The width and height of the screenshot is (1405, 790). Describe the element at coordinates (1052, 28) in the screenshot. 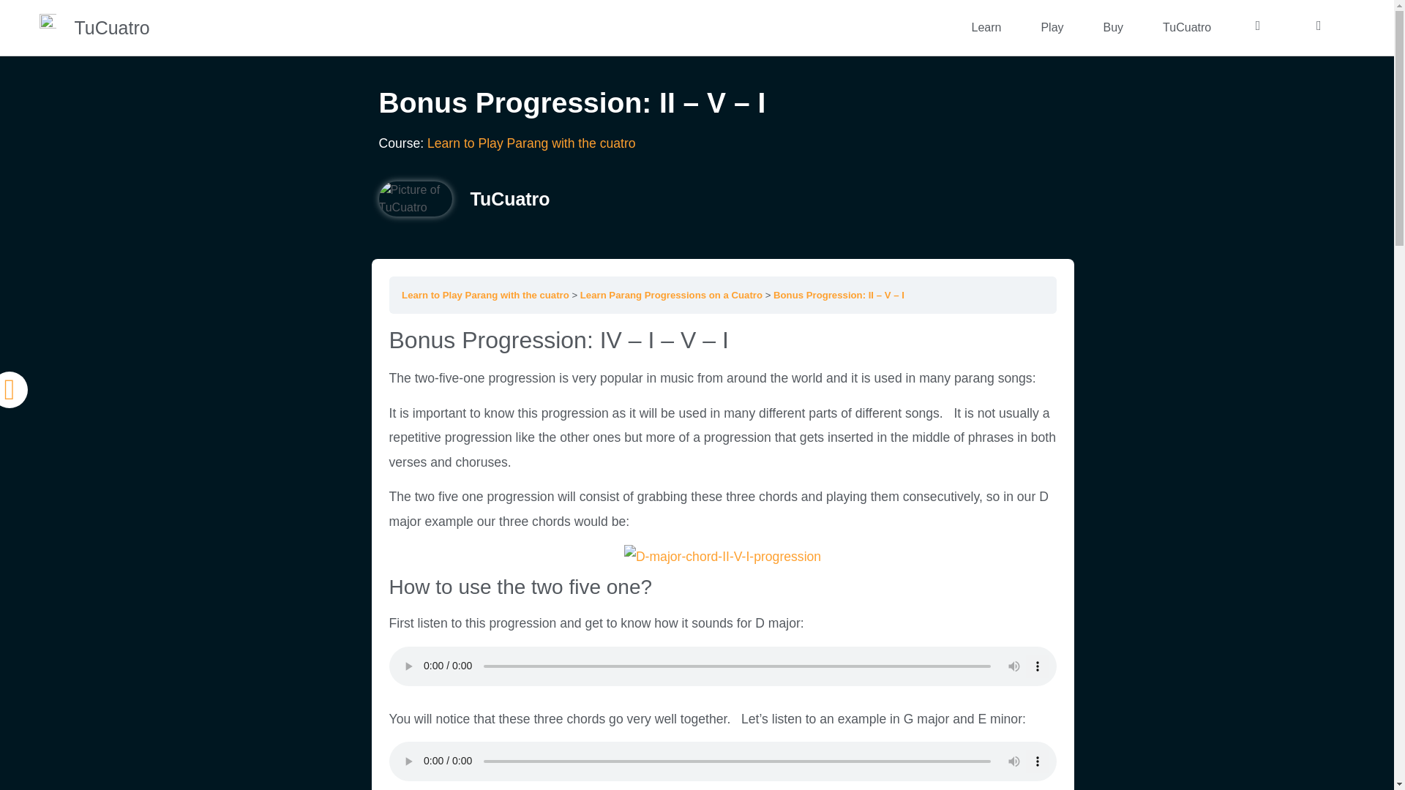

I see `Play` at that location.